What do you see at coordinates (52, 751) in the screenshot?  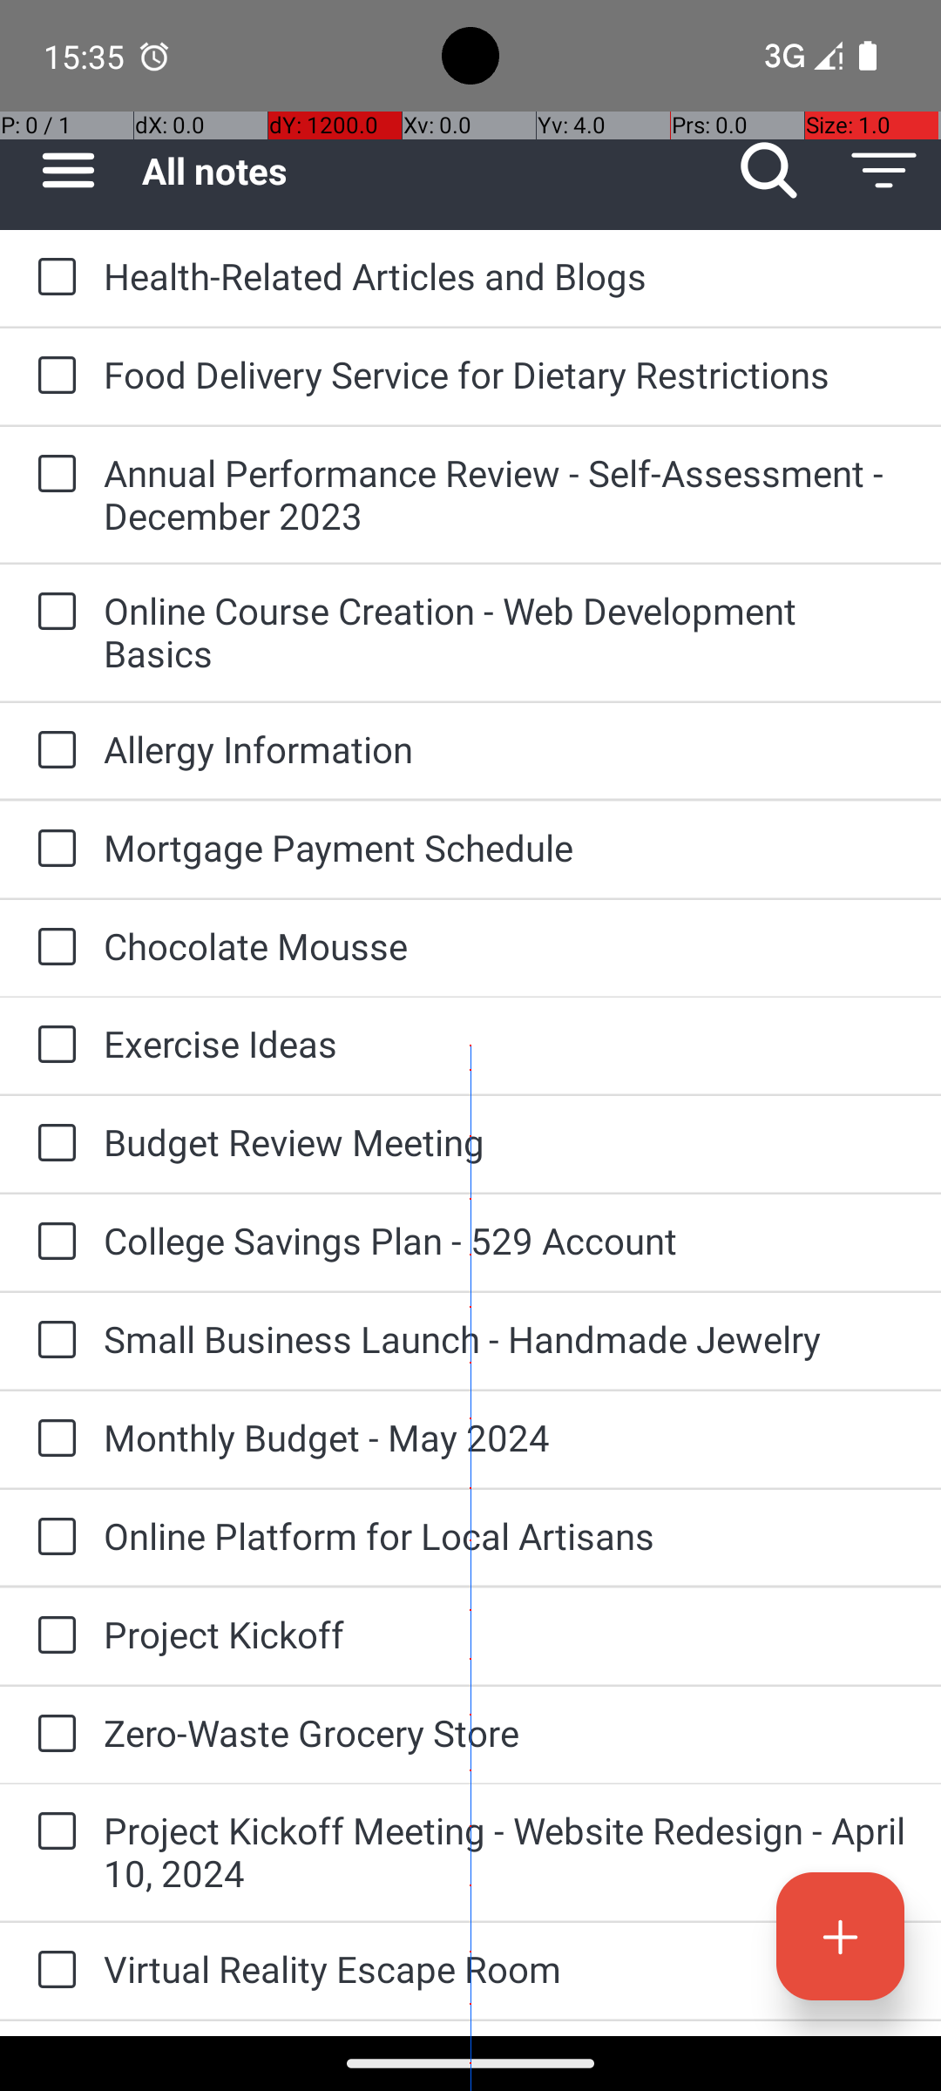 I see `to-do: Allergy Information` at bounding box center [52, 751].